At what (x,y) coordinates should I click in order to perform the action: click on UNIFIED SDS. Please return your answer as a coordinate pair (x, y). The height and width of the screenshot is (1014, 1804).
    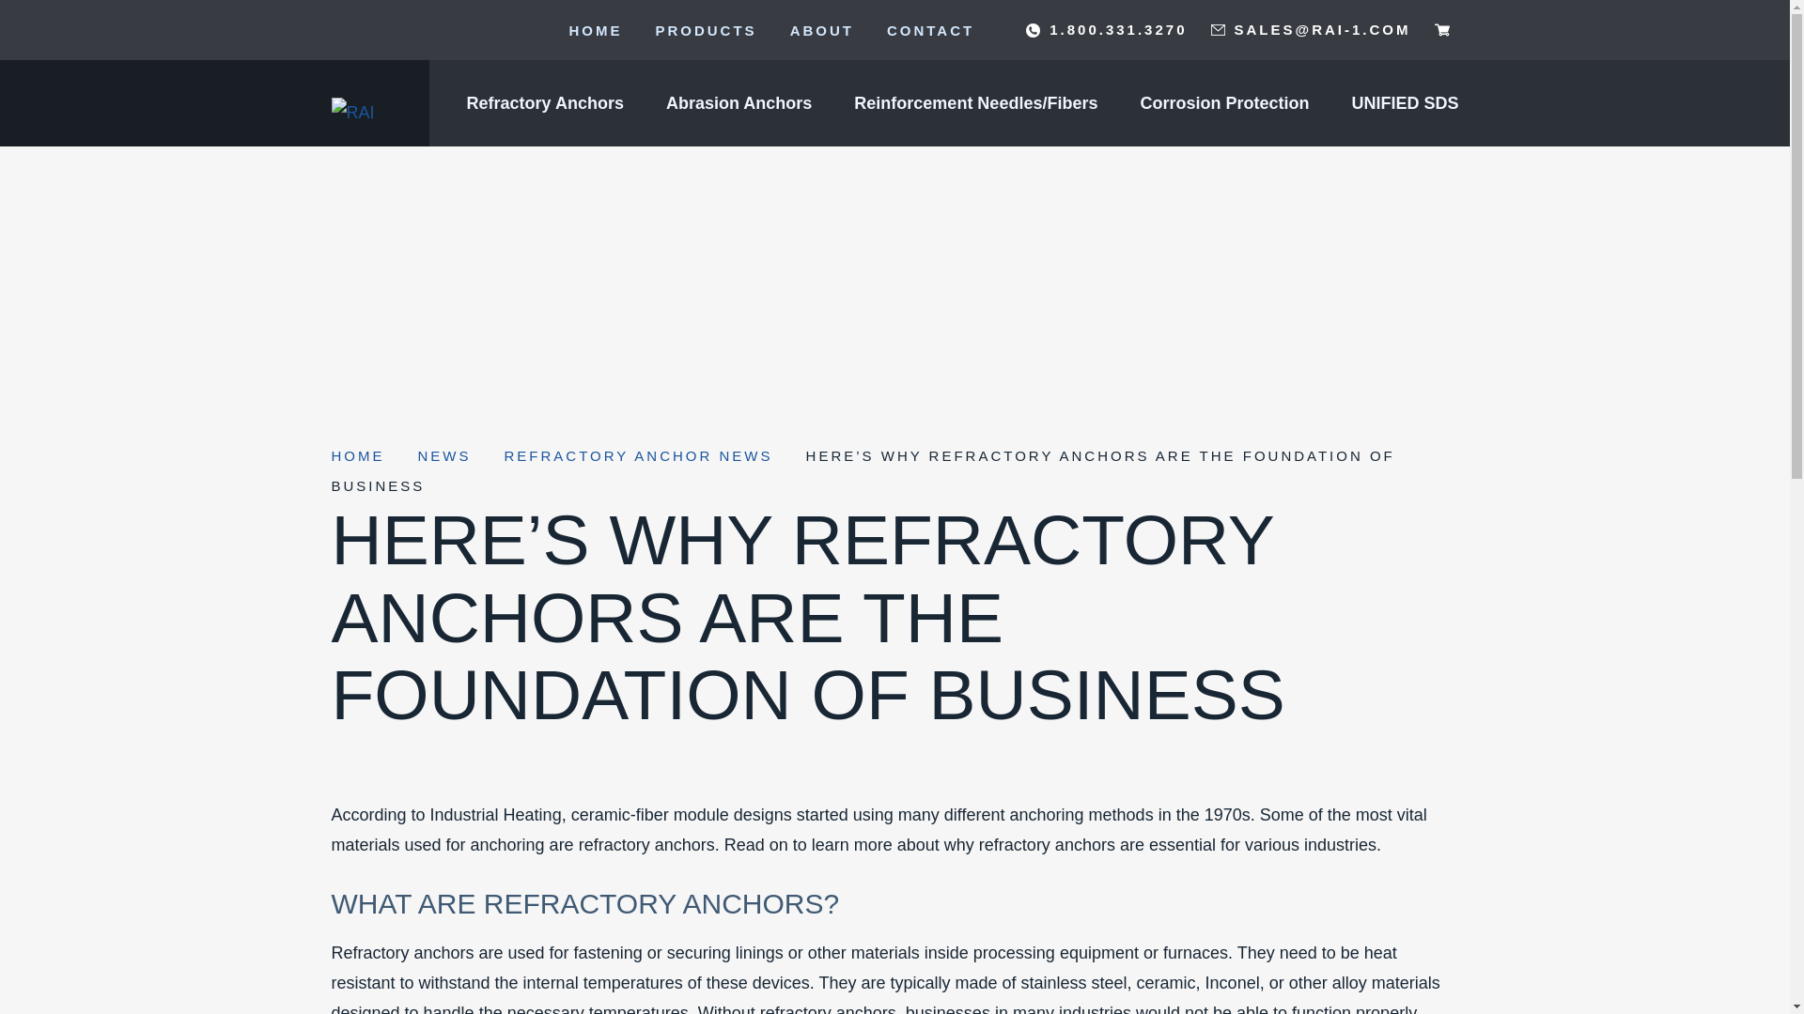
    Looking at the image, I should click on (1404, 102).